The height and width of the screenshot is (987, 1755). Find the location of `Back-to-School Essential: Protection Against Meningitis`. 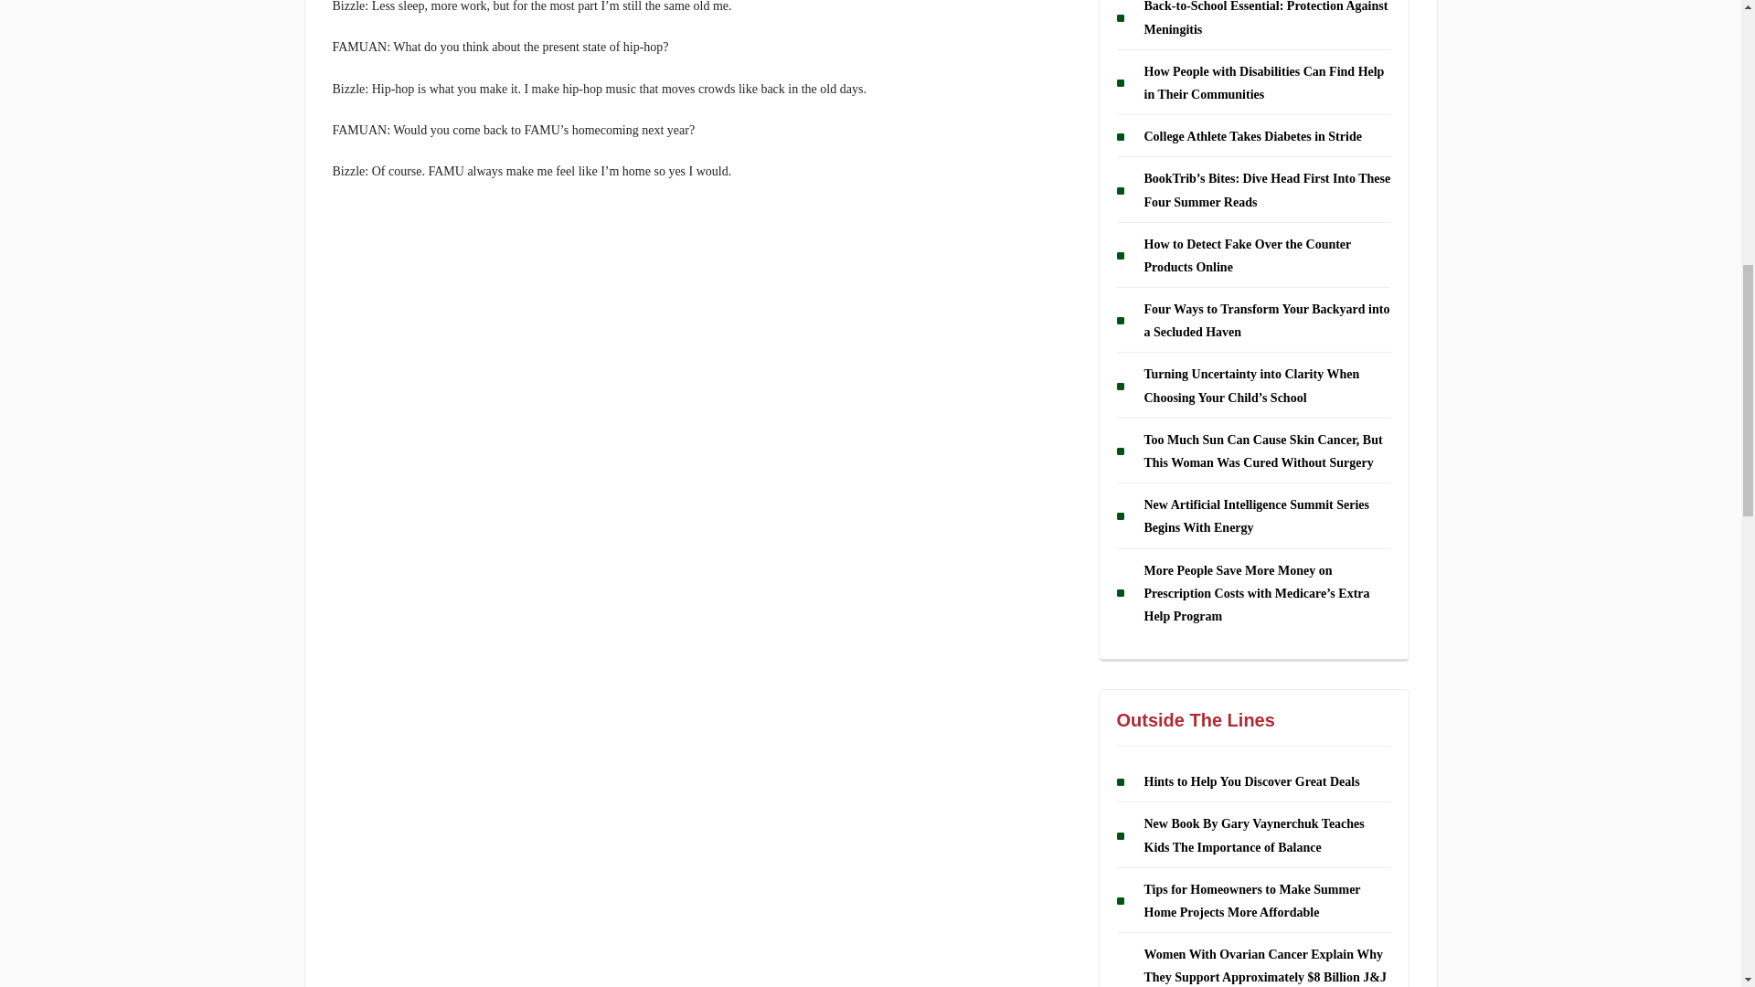

Back-to-School Essential: Protection Against Meningitis is located at coordinates (1265, 18).